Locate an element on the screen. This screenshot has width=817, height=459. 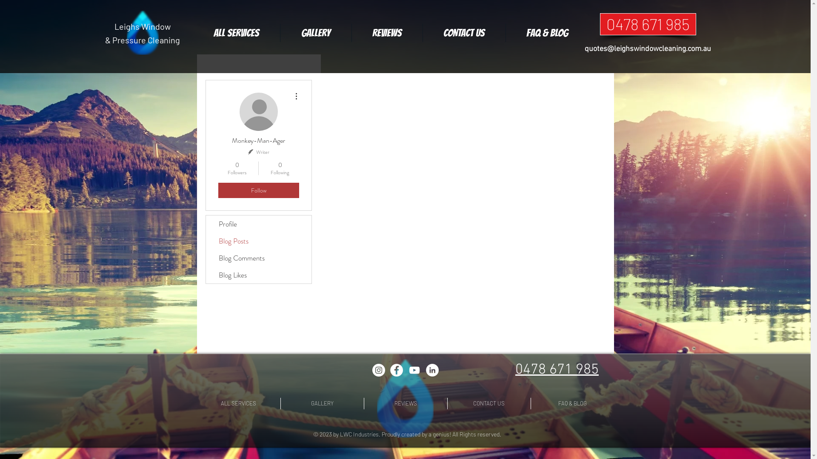
CONTACT US is located at coordinates (489, 404).